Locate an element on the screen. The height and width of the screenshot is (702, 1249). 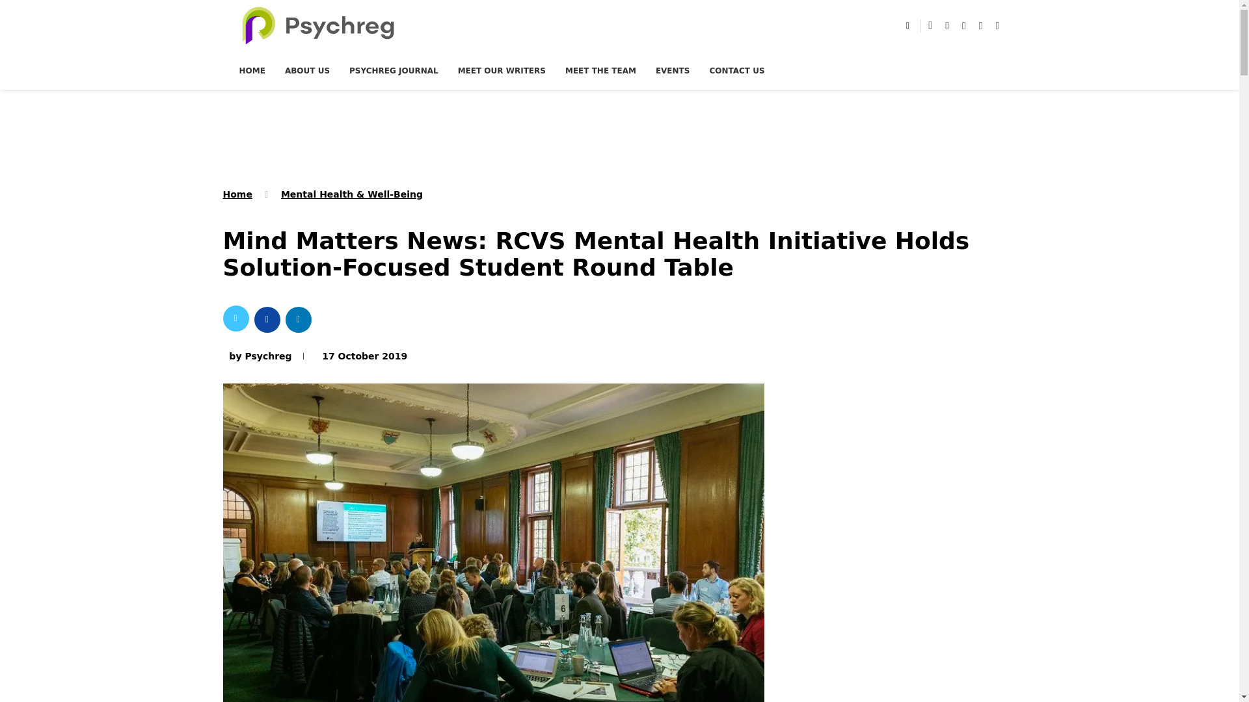
MEET THE TEAM is located at coordinates (600, 70).